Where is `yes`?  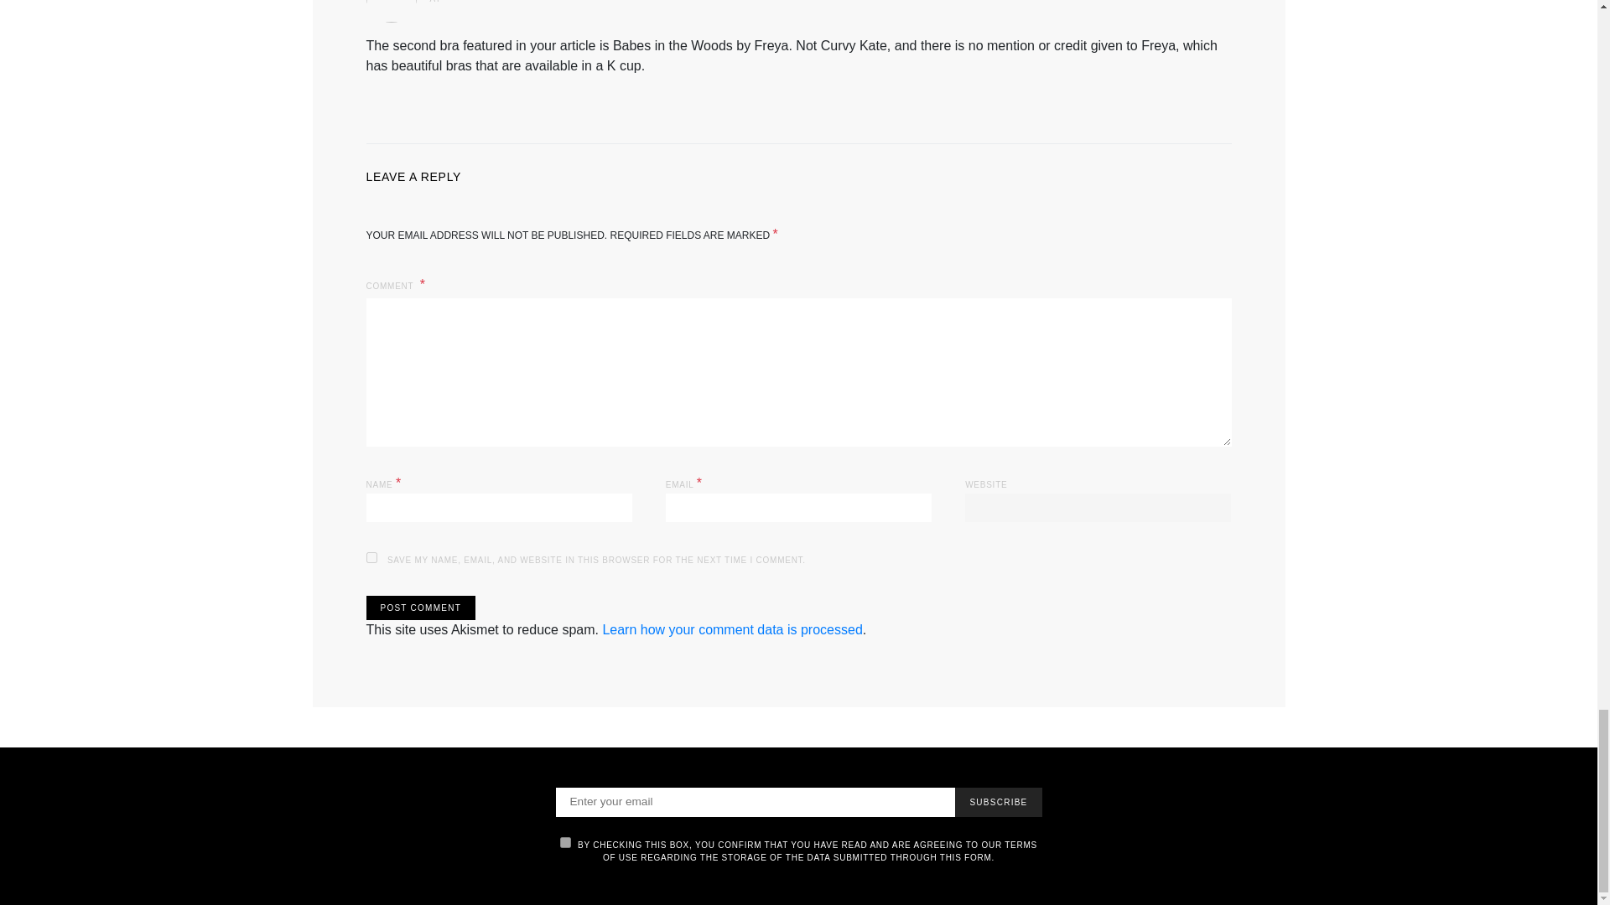
yes is located at coordinates (371, 556).